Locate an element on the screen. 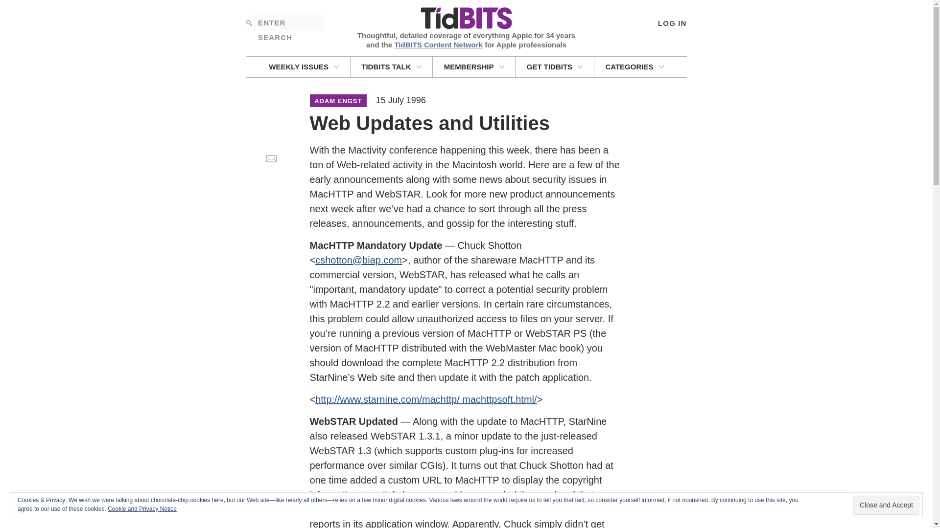 The image size is (940, 528). Close and Accept is located at coordinates (886, 506).